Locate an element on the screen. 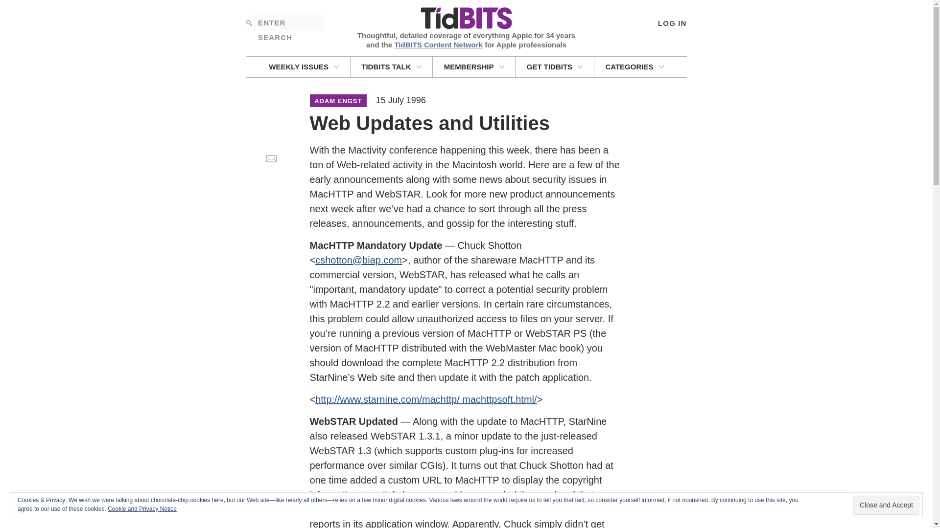 The image size is (940, 528). Close and Accept is located at coordinates (886, 506).